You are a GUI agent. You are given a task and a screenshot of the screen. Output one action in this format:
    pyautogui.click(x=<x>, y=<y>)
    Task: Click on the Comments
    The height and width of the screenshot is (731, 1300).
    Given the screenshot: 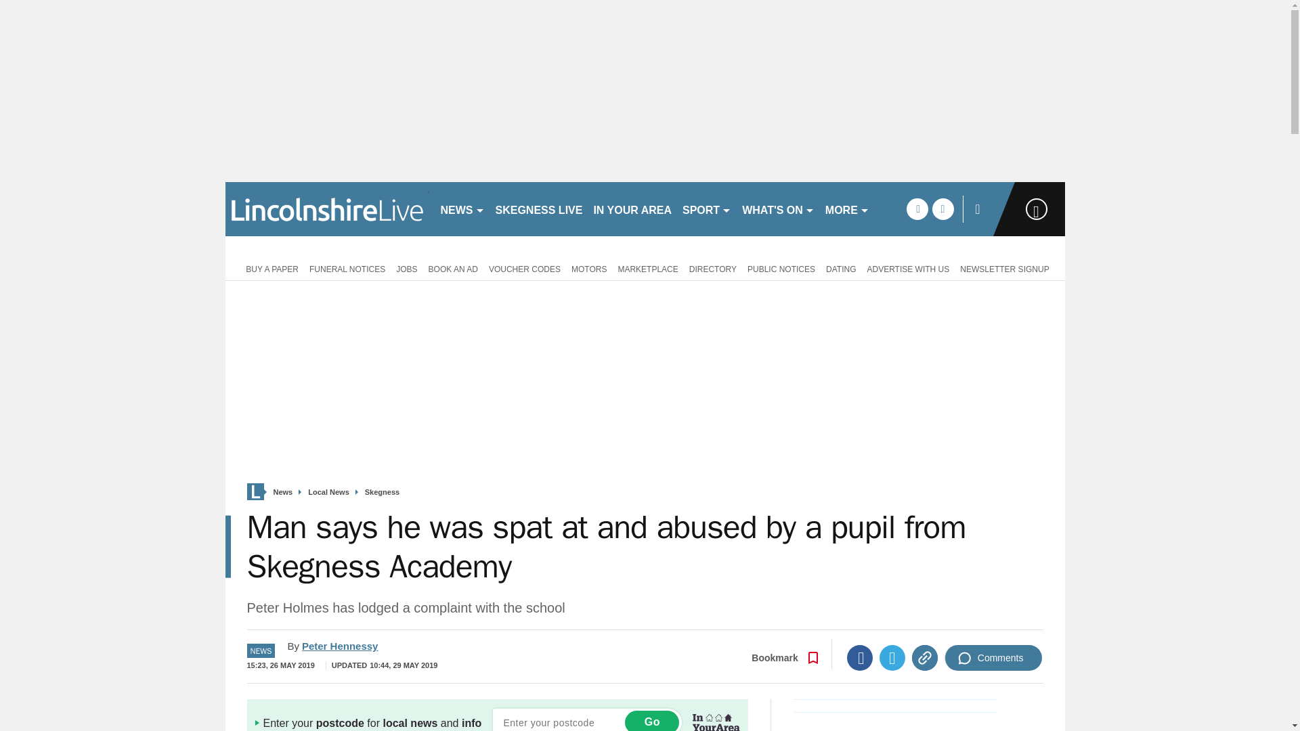 What is the action you would take?
    pyautogui.click(x=993, y=658)
    